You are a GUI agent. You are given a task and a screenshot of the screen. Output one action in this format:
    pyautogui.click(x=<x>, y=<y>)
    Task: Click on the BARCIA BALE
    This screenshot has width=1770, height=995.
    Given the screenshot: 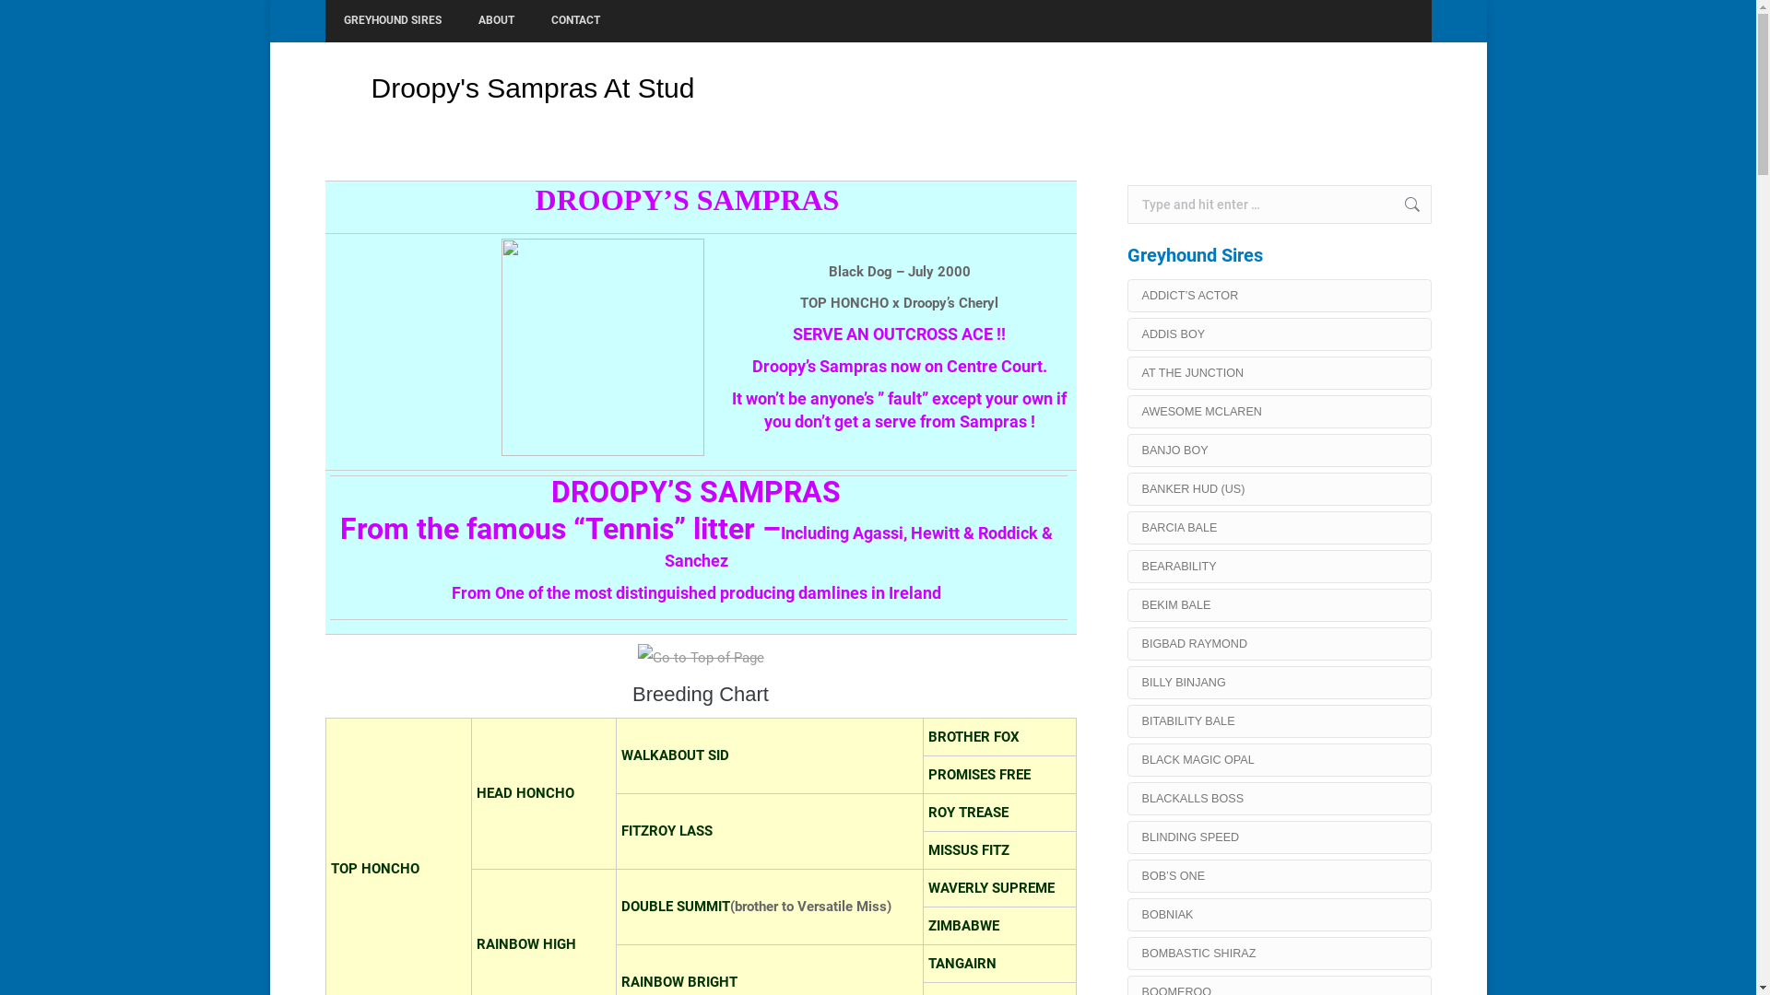 What is the action you would take?
    pyautogui.click(x=1279, y=528)
    